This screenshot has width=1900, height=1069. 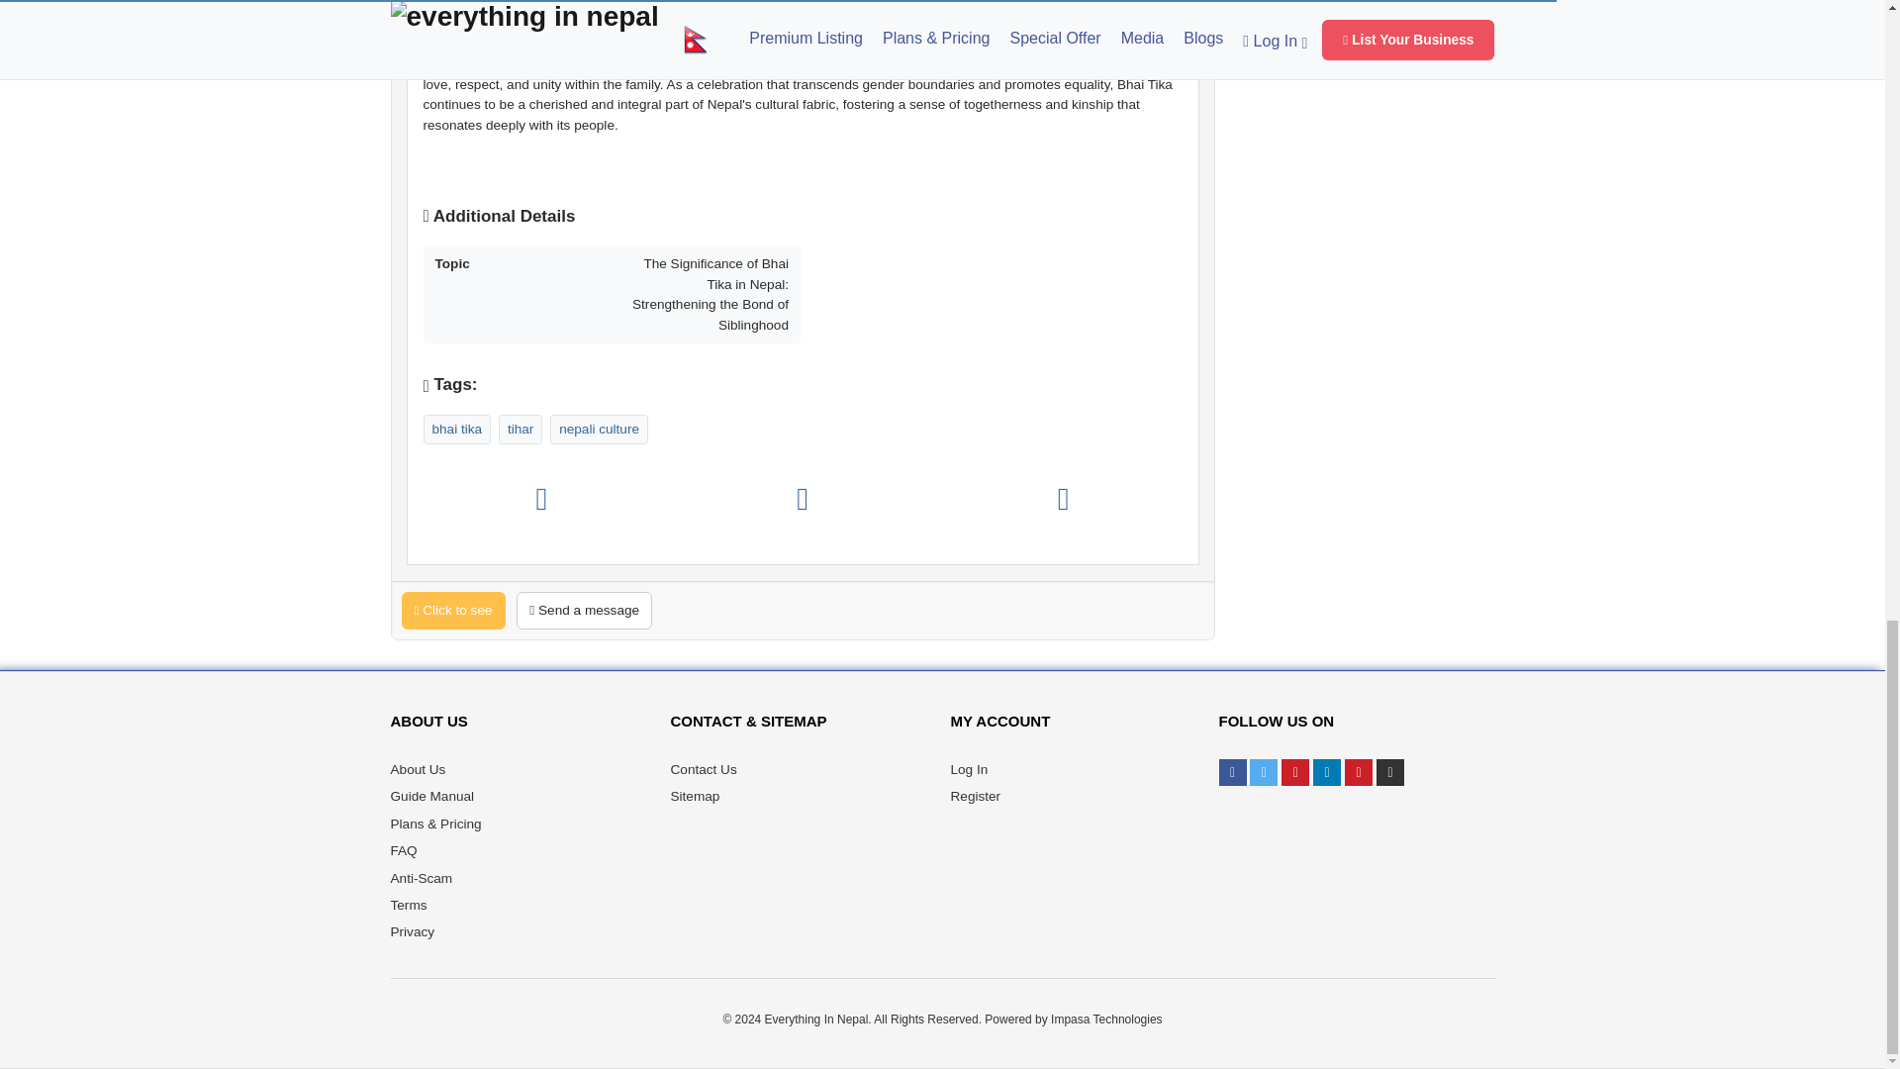 What do you see at coordinates (1294, 772) in the screenshot?
I see `Instagram` at bounding box center [1294, 772].